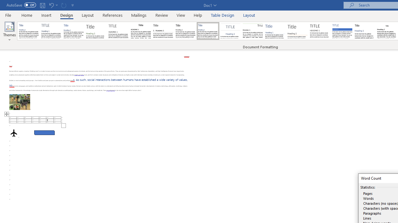 This screenshot has height=223, width=398. Describe the element at coordinates (27, 15) in the screenshot. I see `Home` at that location.